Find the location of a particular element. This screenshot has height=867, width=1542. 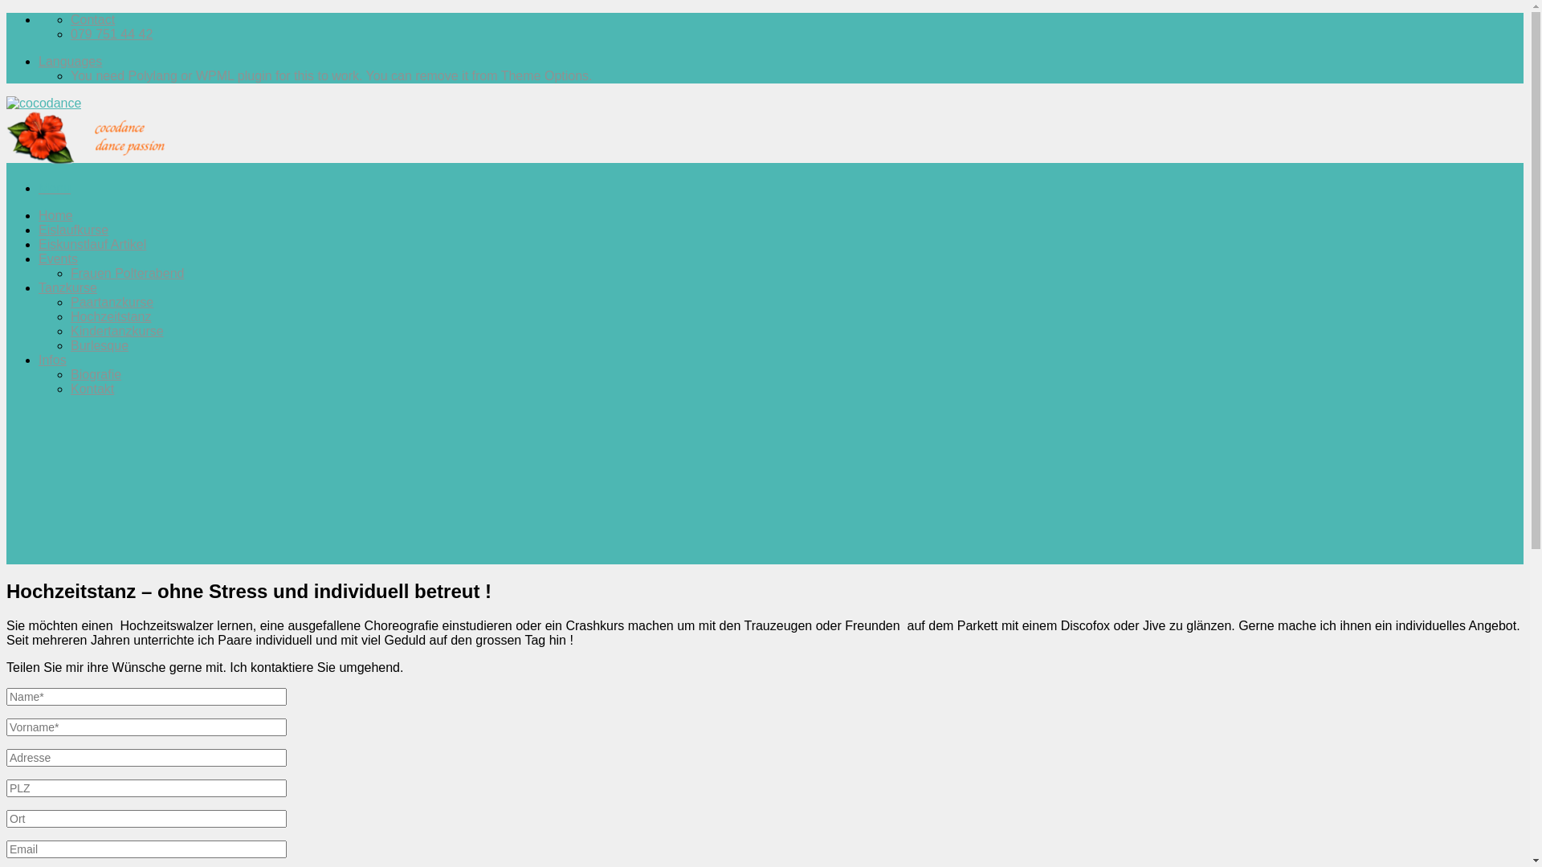

Skip to content is located at coordinates (6, 13).